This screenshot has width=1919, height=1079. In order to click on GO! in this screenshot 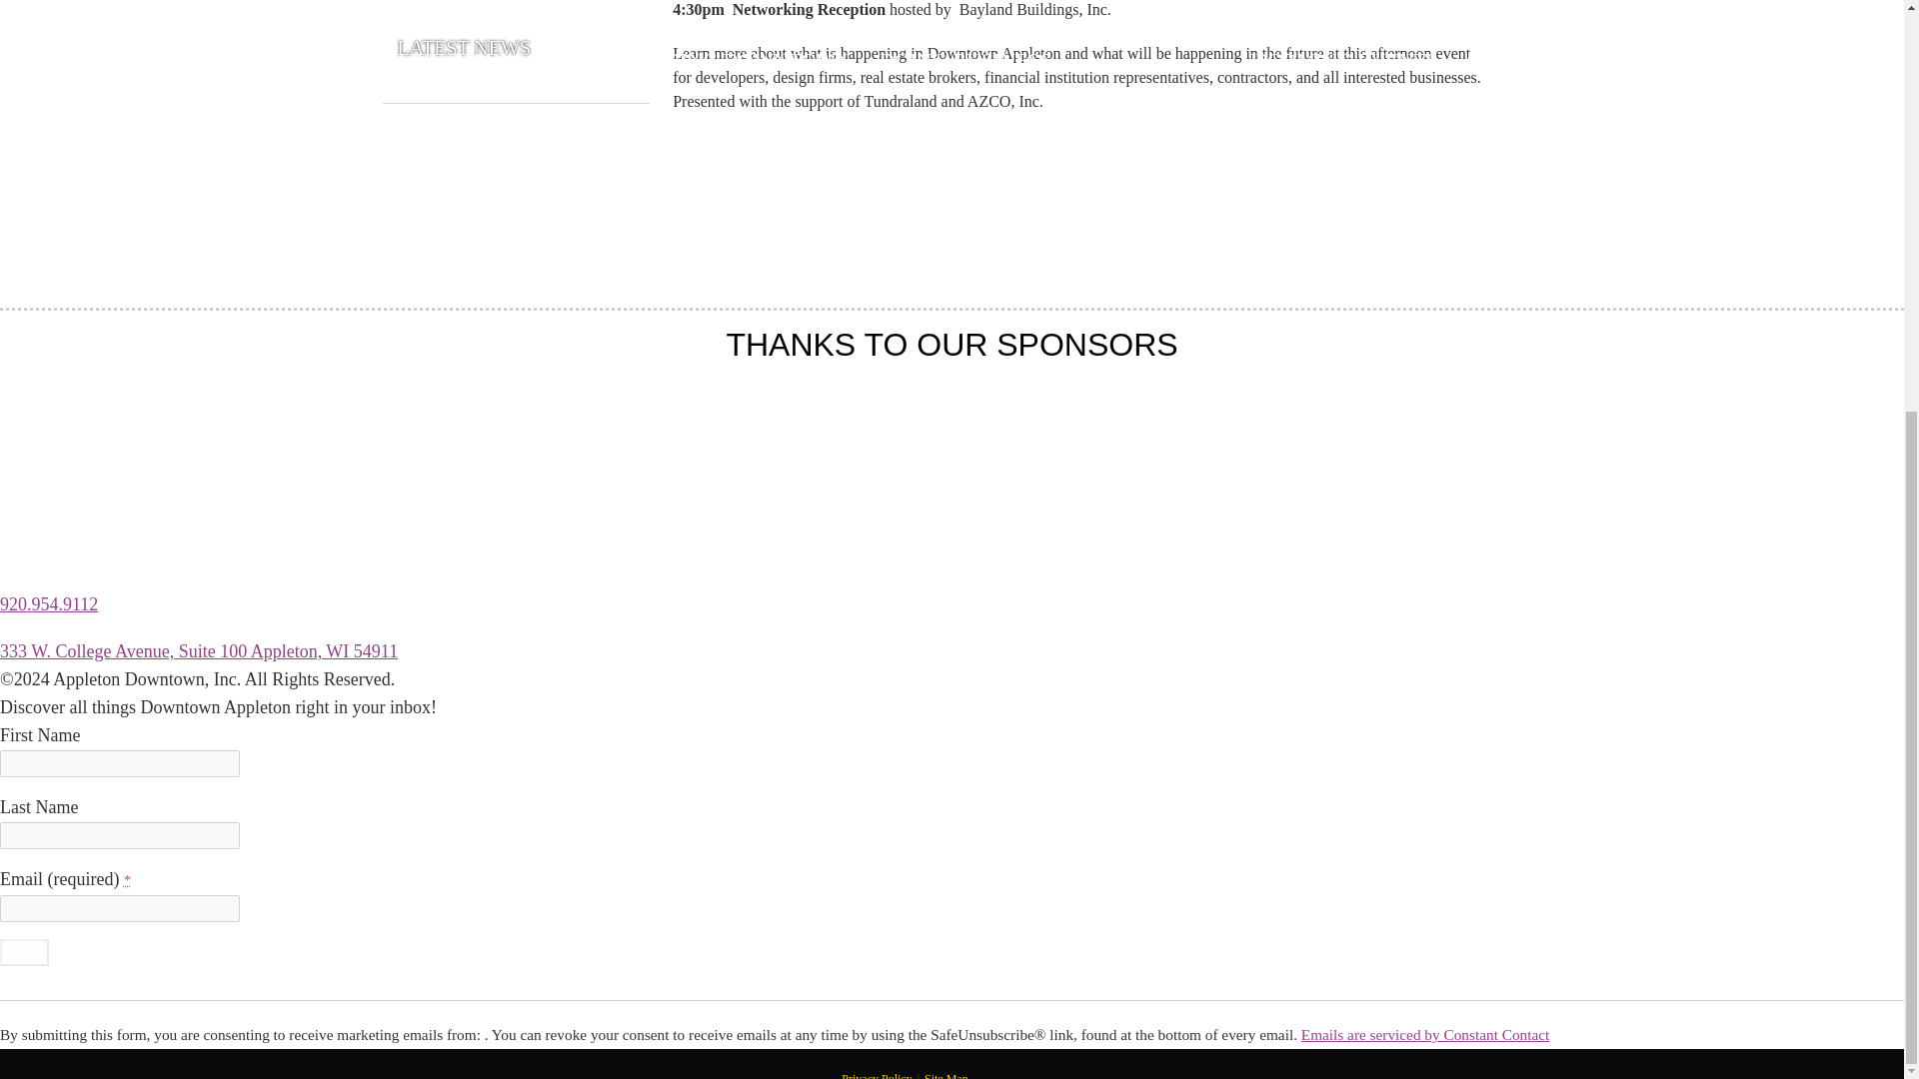, I will do `click(24, 951)`.